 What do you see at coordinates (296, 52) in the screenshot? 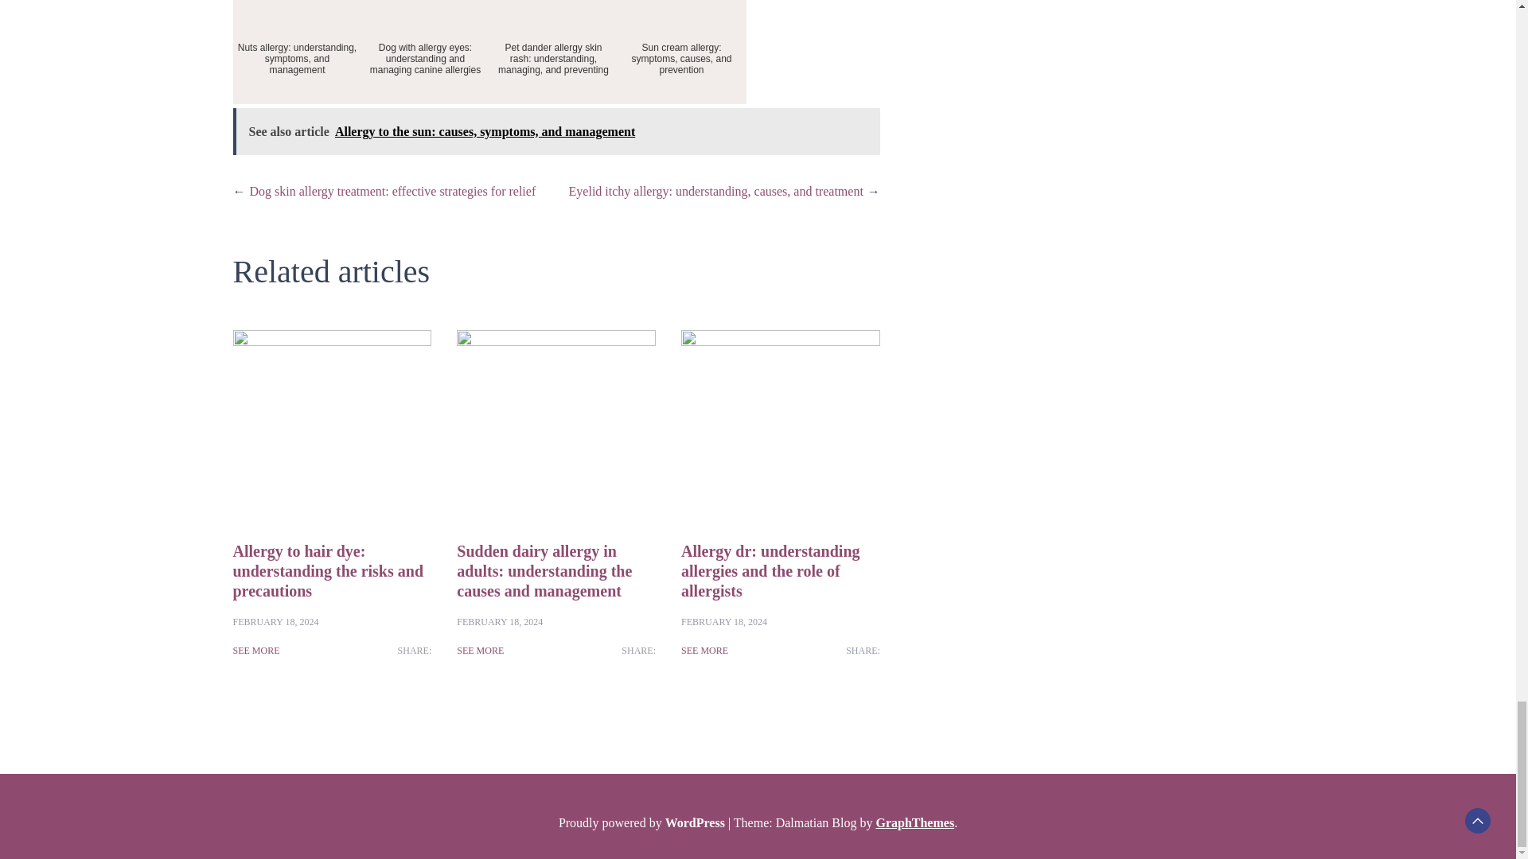
I see `Nuts allergy: understanding, symptoms, and management` at bounding box center [296, 52].